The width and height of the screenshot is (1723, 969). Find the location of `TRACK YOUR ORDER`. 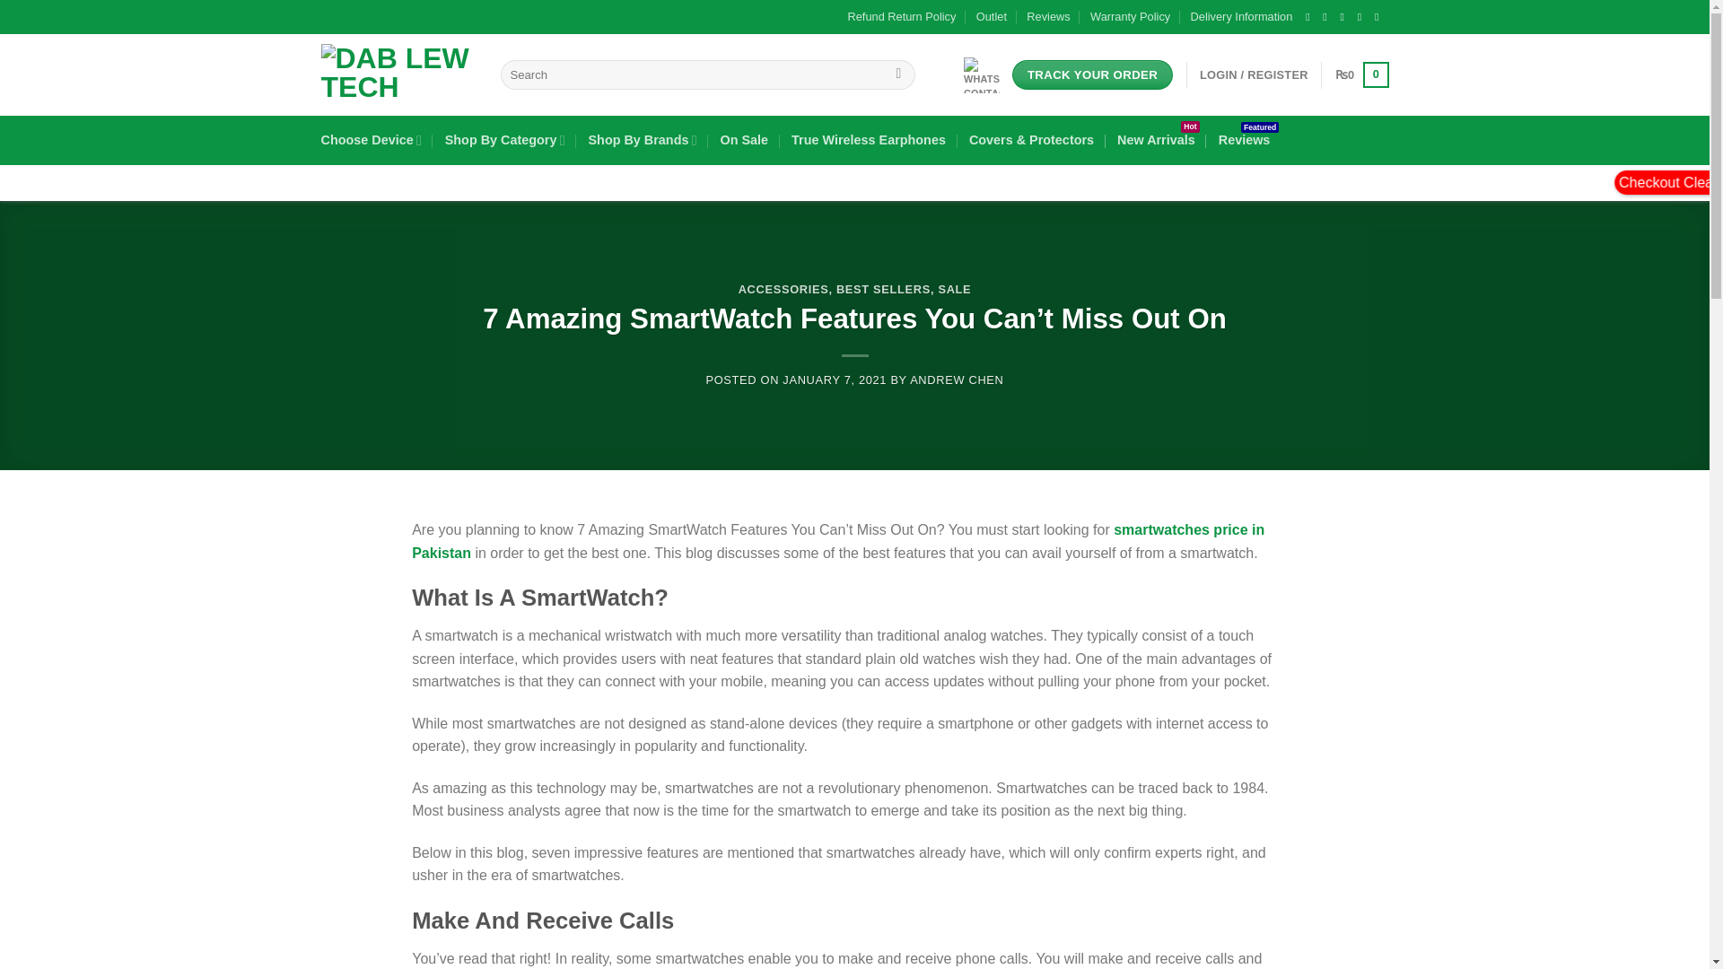

TRACK YOUR ORDER is located at coordinates (1093, 75).